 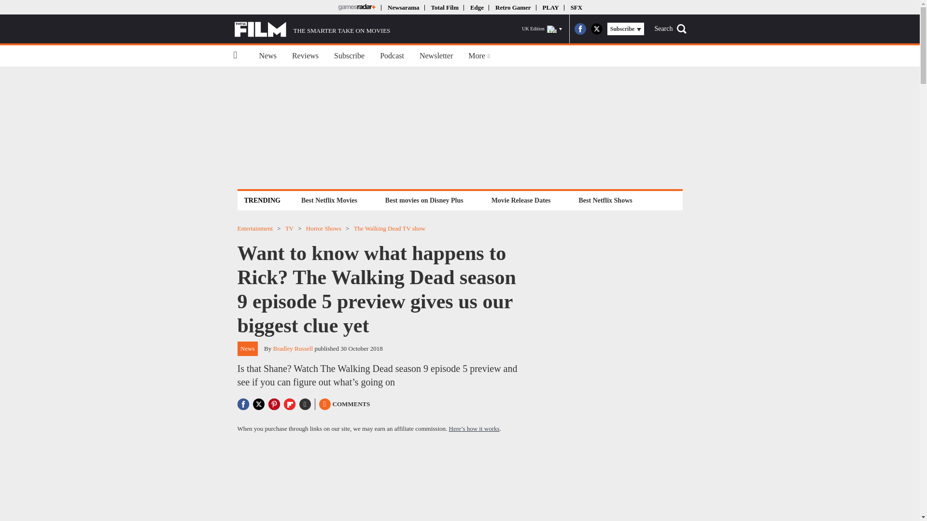 What do you see at coordinates (513, 7) in the screenshot?
I see `Retro Gamer` at bounding box center [513, 7].